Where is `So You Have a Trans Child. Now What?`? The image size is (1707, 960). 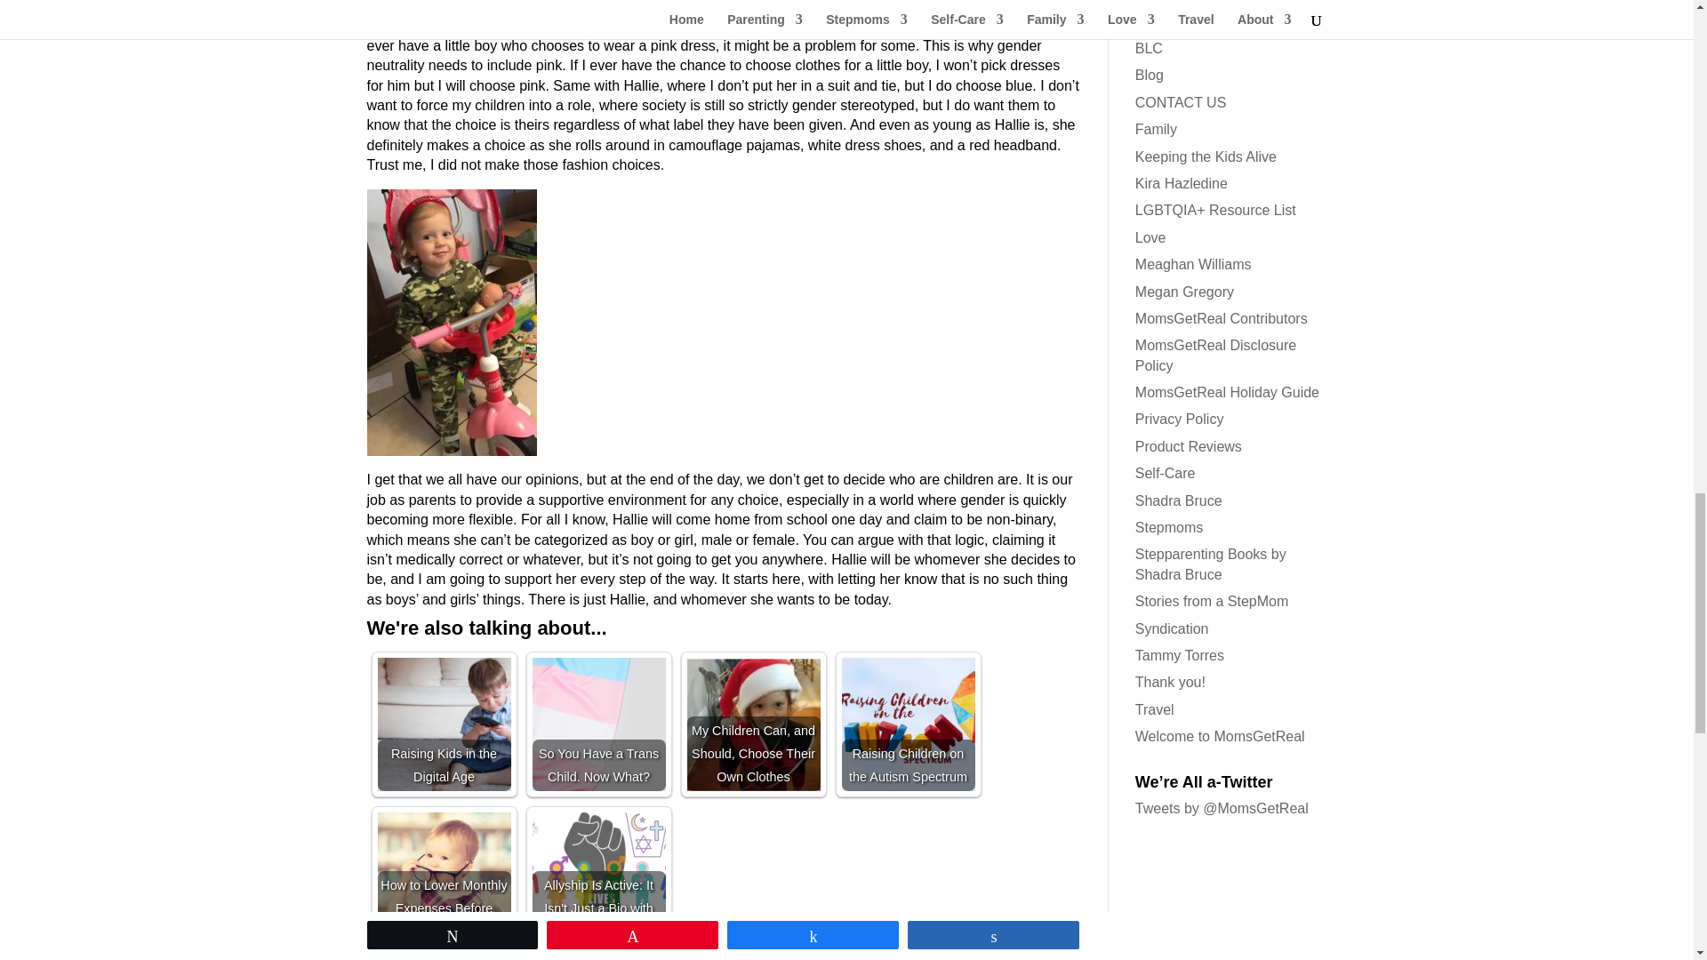 So You Have a Trans Child. Now What? is located at coordinates (597, 724).